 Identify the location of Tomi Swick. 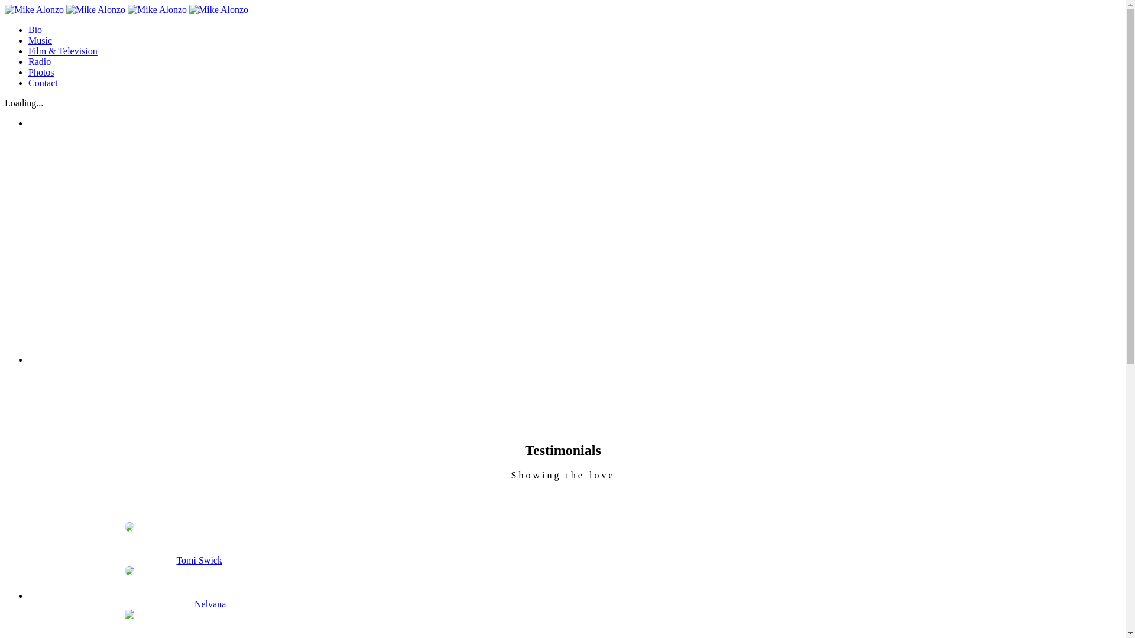
(199, 560).